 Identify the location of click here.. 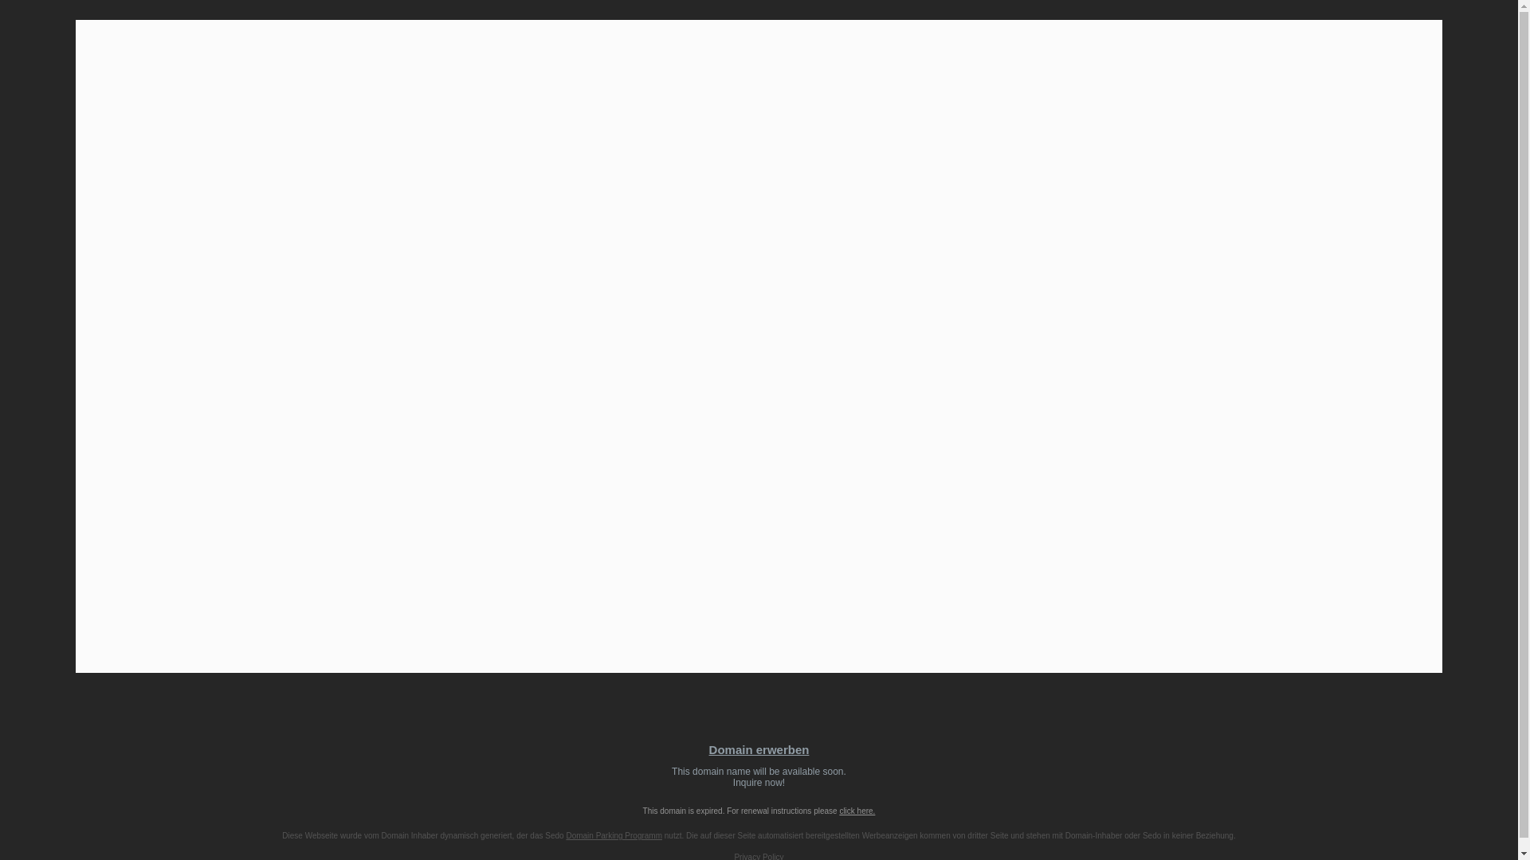
(759, 777).